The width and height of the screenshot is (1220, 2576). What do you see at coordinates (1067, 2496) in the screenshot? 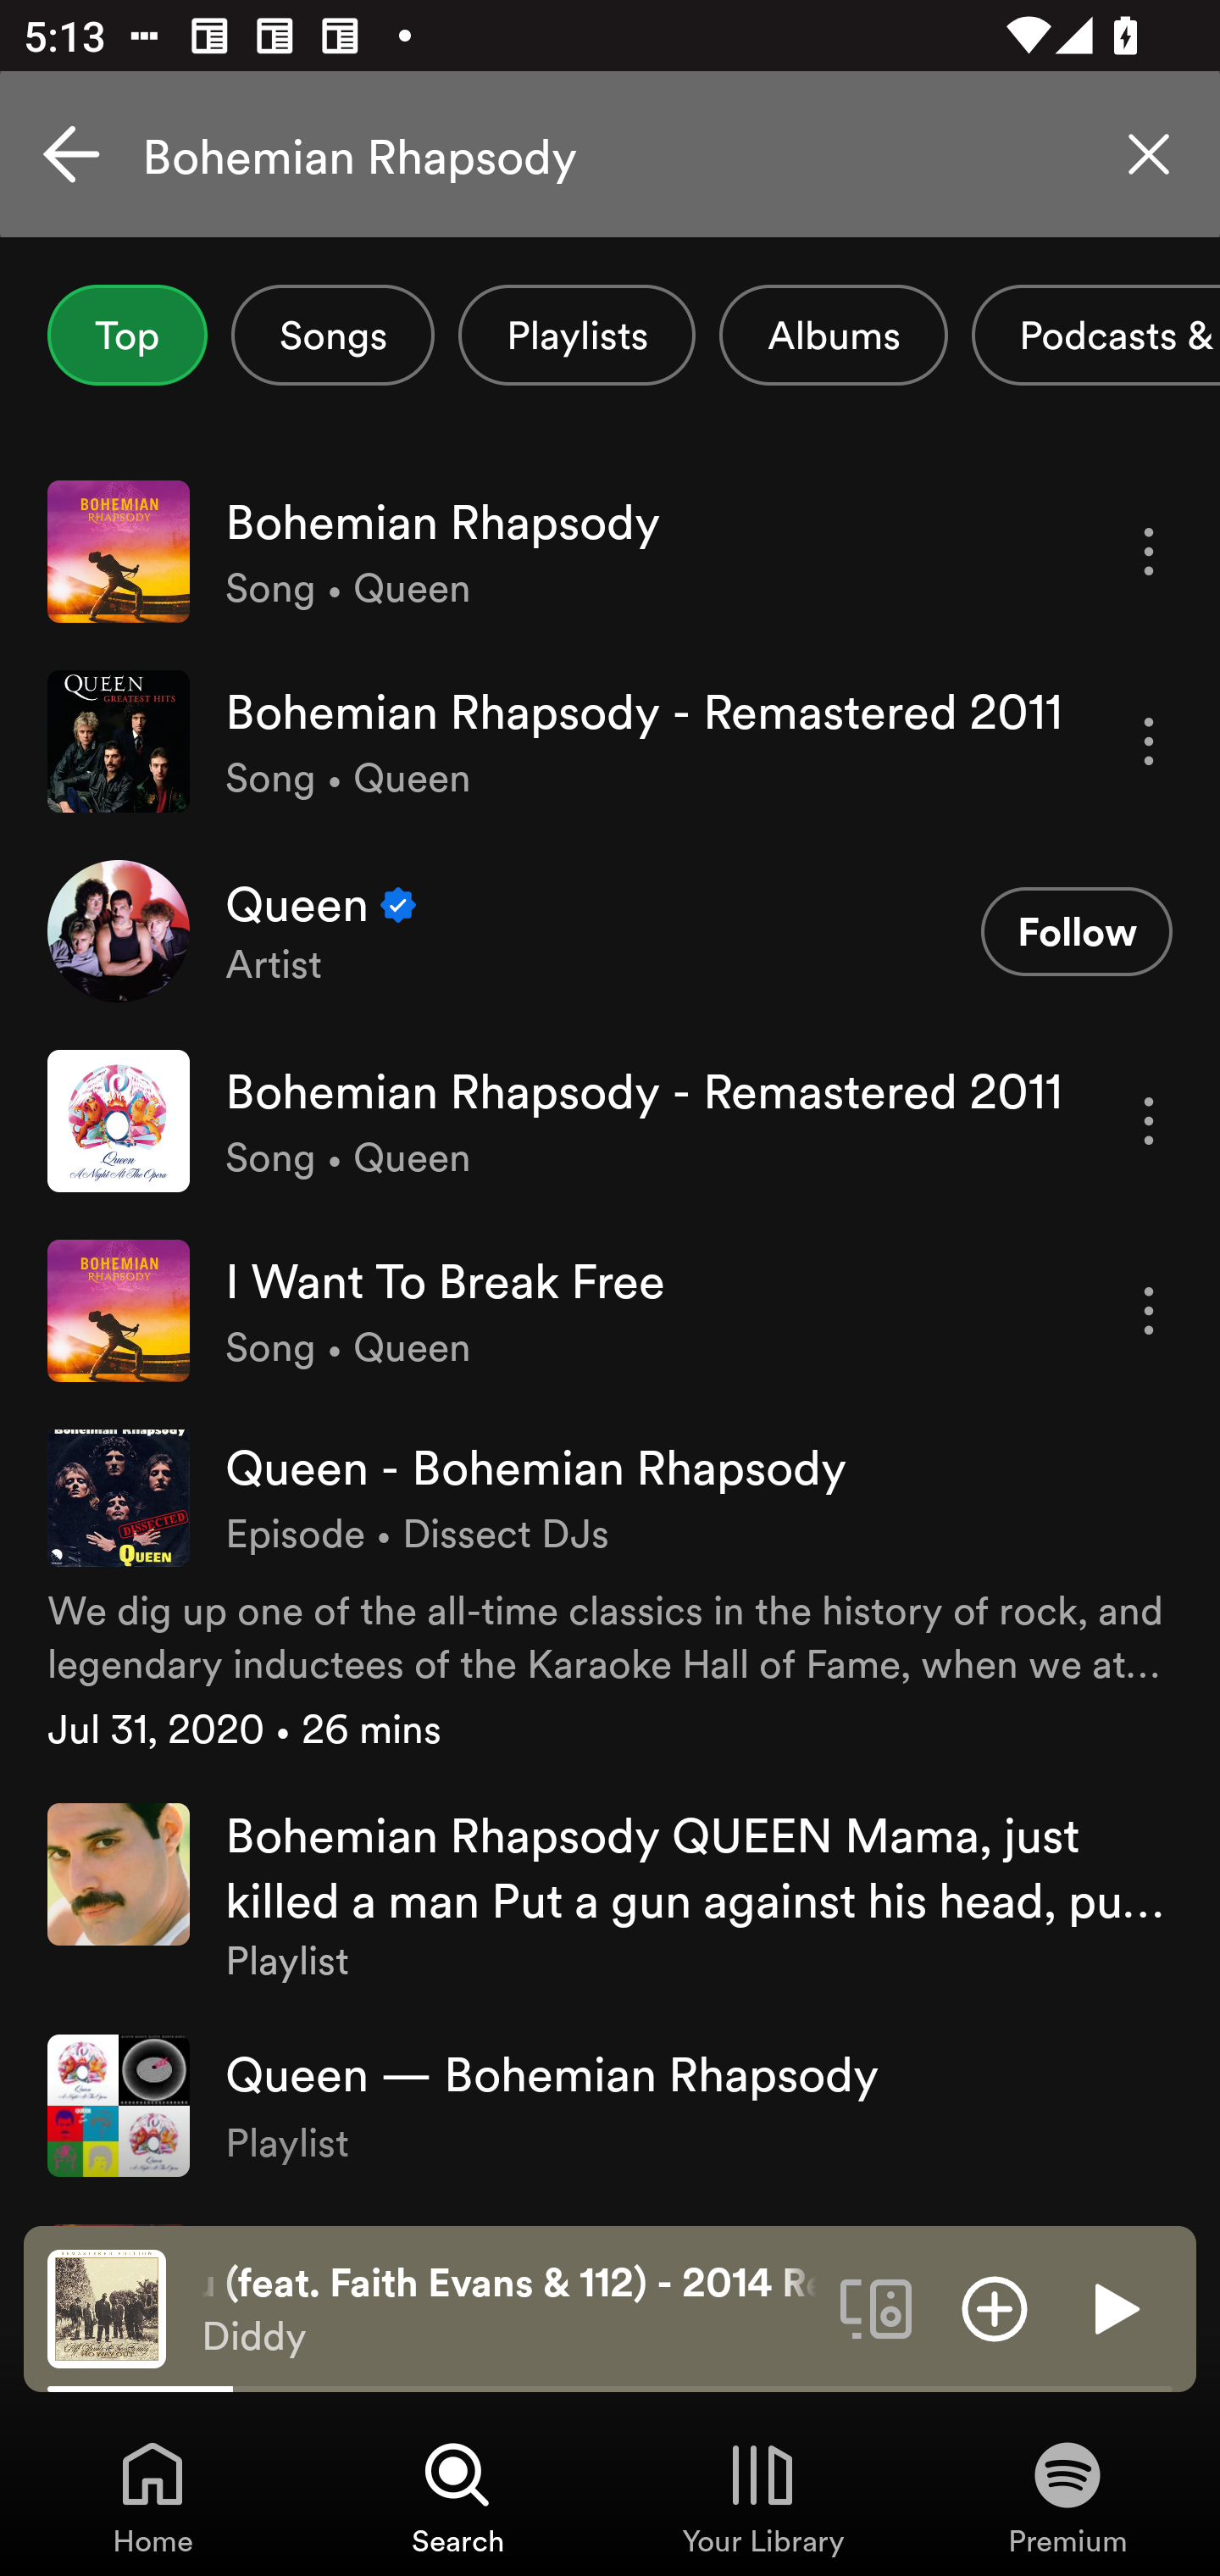
I see `Premium, Tab 4 of 4 Premium Premium` at bounding box center [1067, 2496].